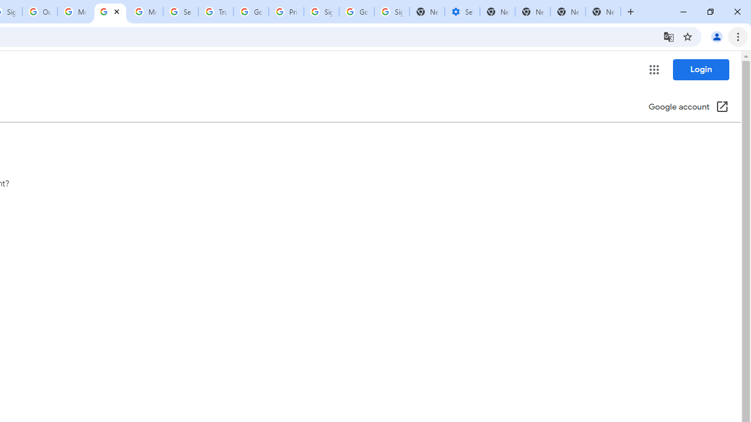 This screenshot has height=422, width=751. What do you see at coordinates (357, 12) in the screenshot?
I see `Google Cybersecurity Innovations - Google Safety Center` at bounding box center [357, 12].